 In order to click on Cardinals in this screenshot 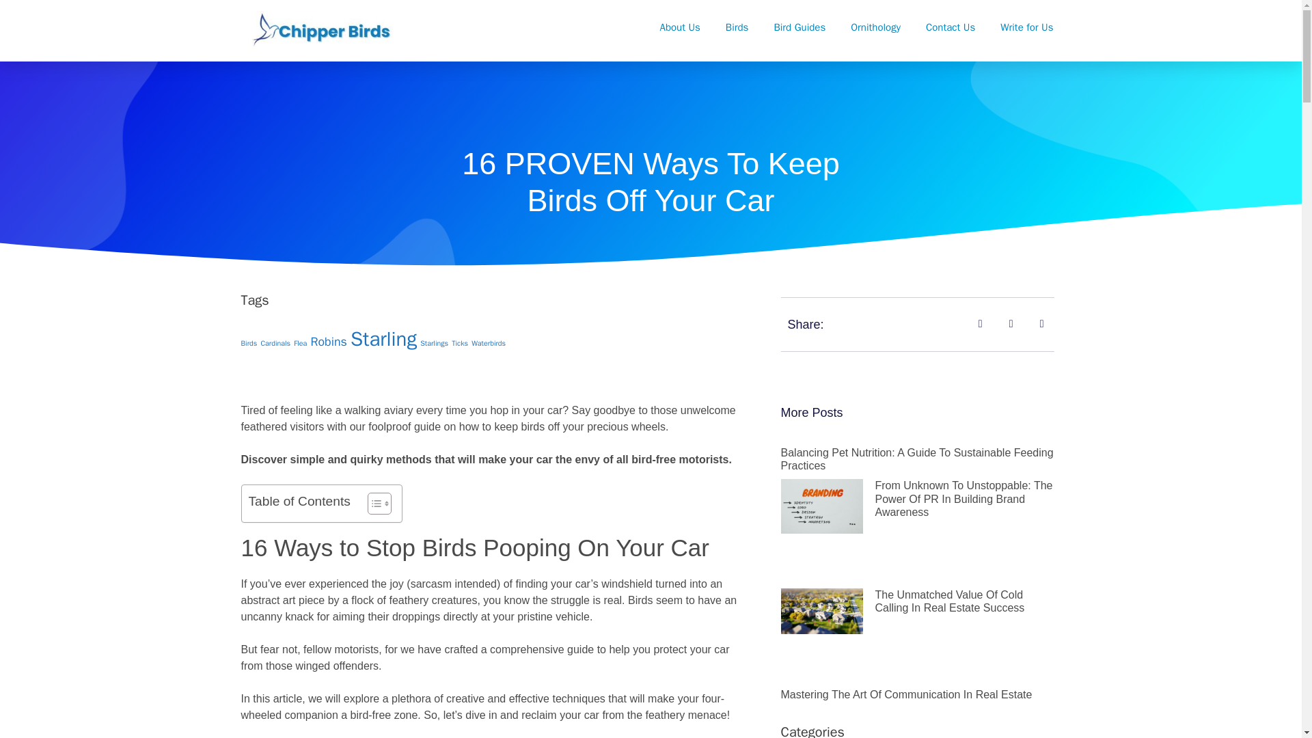, I will do `click(275, 343)`.